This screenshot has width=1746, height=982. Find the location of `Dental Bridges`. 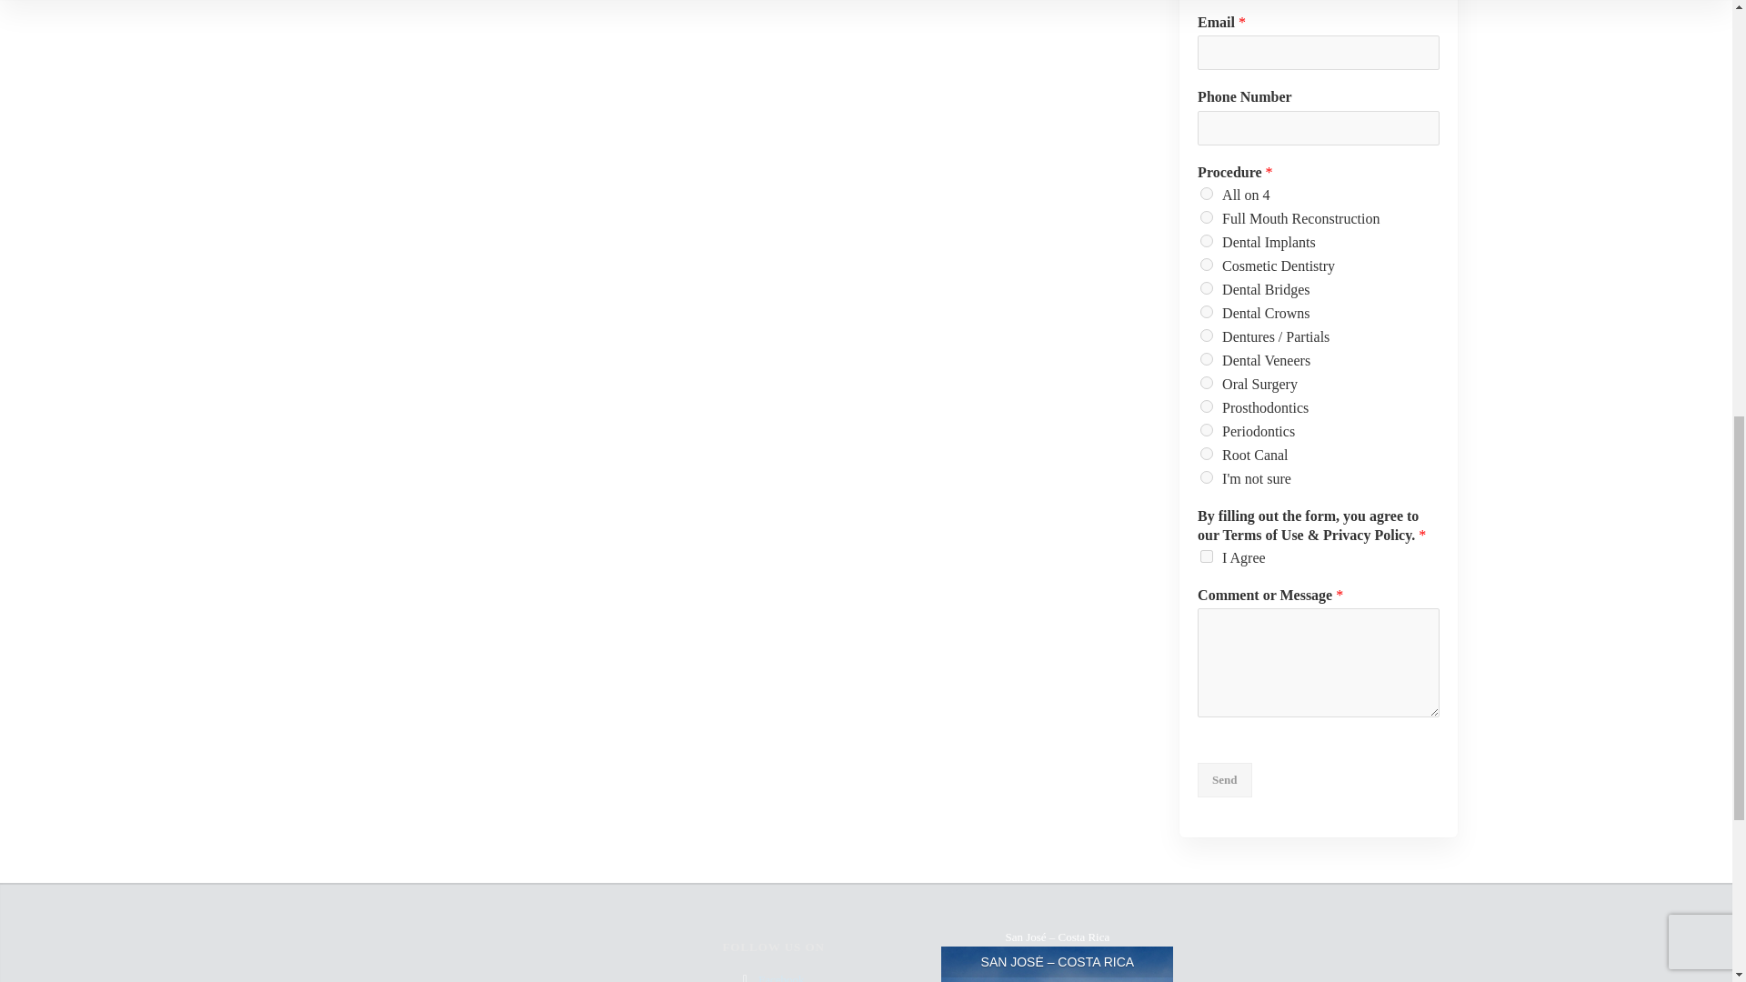

Dental Bridges is located at coordinates (1207, 287).